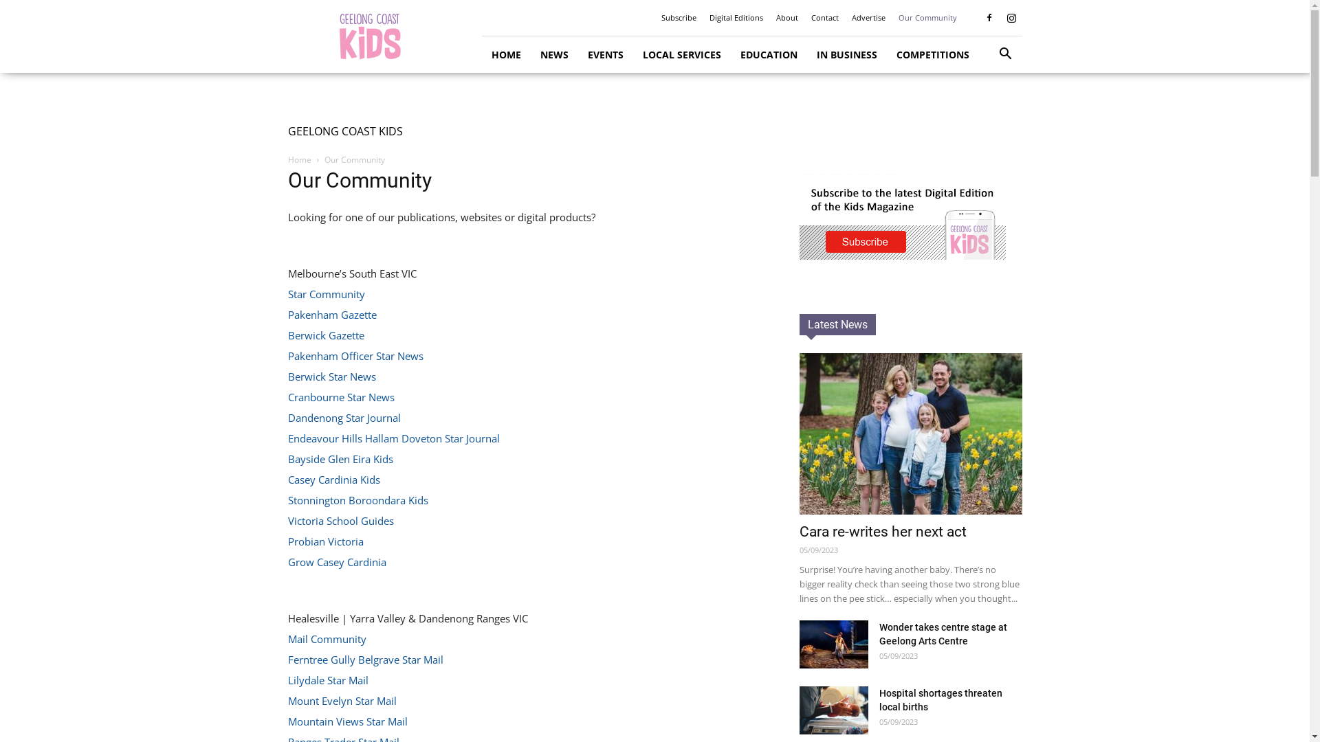 Image resolution: width=1320 pixels, height=742 pixels. I want to click on EVENTS, so click(605, 55).